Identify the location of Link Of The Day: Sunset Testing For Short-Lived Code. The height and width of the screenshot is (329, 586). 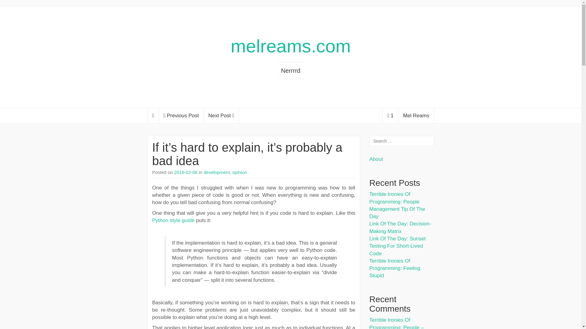
(397, 246).